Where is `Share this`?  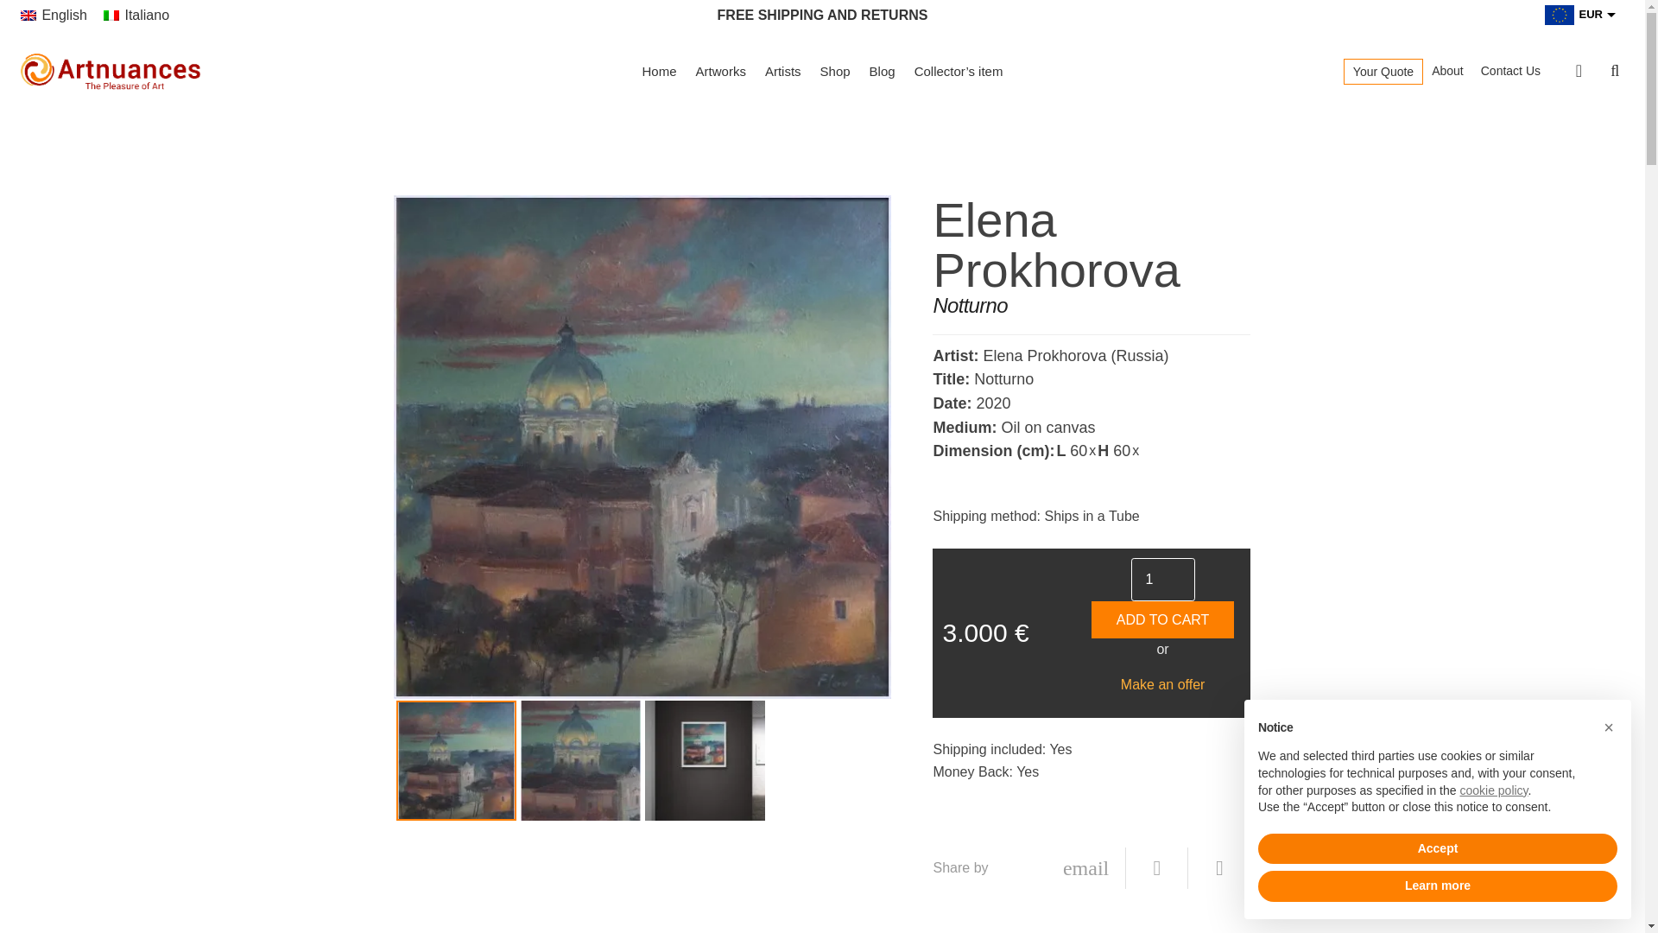
Share this is located at coordinates (1157, 867).